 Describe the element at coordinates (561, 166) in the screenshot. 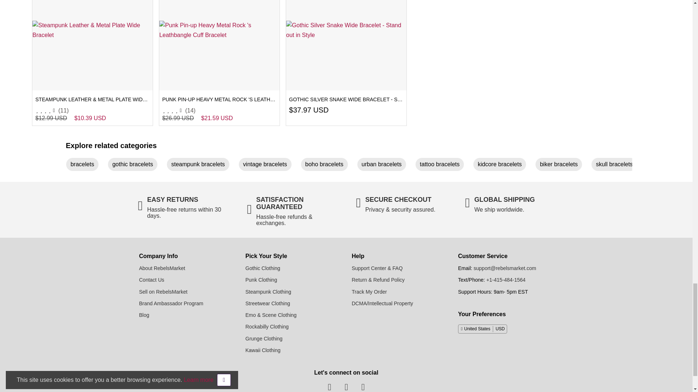

I see `biker bracelets` at that location.